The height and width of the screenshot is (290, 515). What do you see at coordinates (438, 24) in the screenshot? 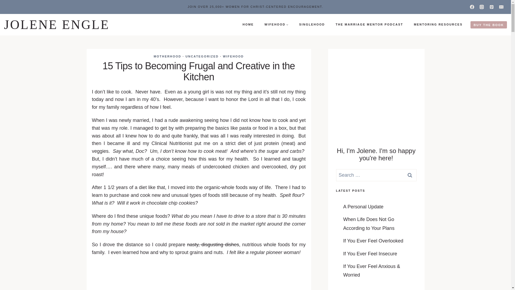
I see `MENTORING RESOURCES` at bounding box center [438, 24].